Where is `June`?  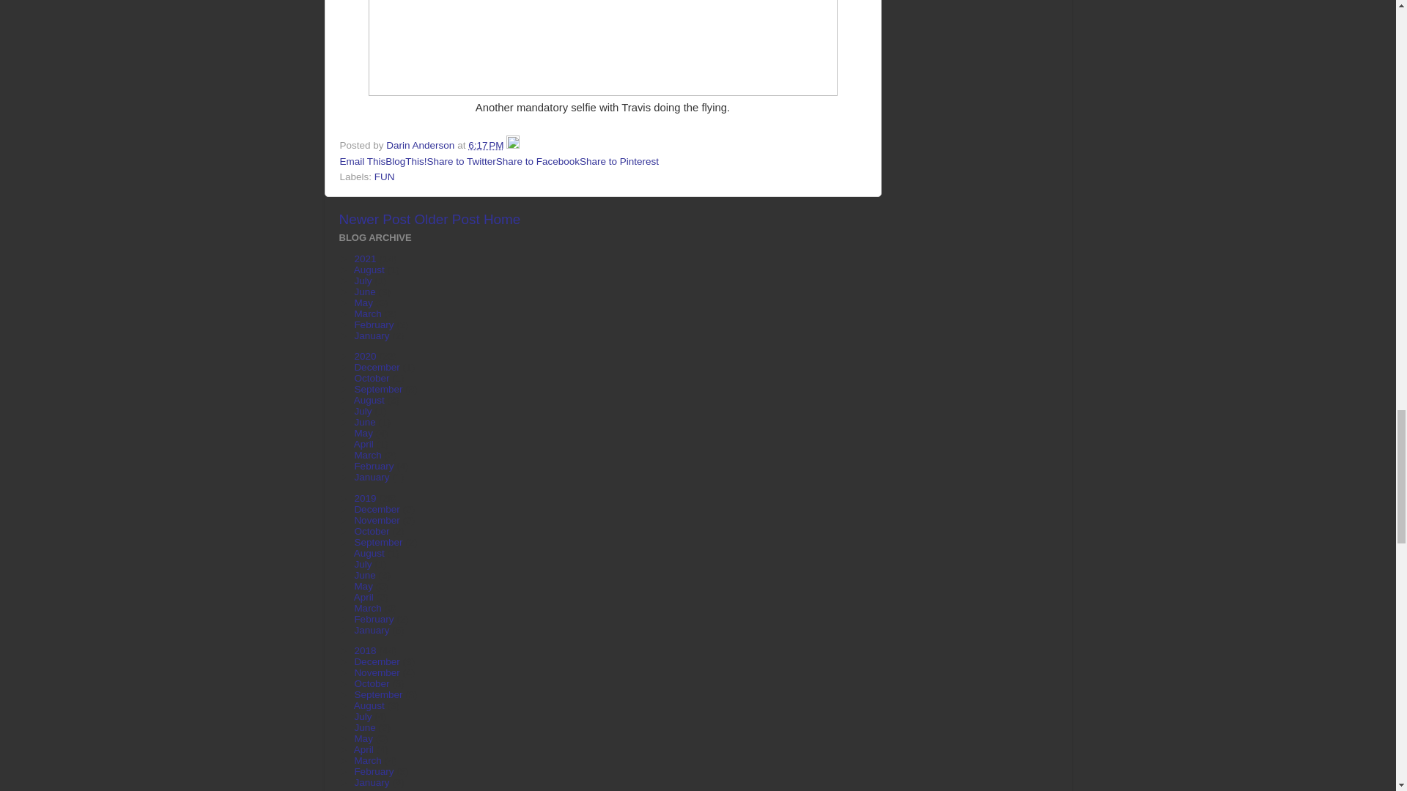
June is located at coordinates (366, 291).